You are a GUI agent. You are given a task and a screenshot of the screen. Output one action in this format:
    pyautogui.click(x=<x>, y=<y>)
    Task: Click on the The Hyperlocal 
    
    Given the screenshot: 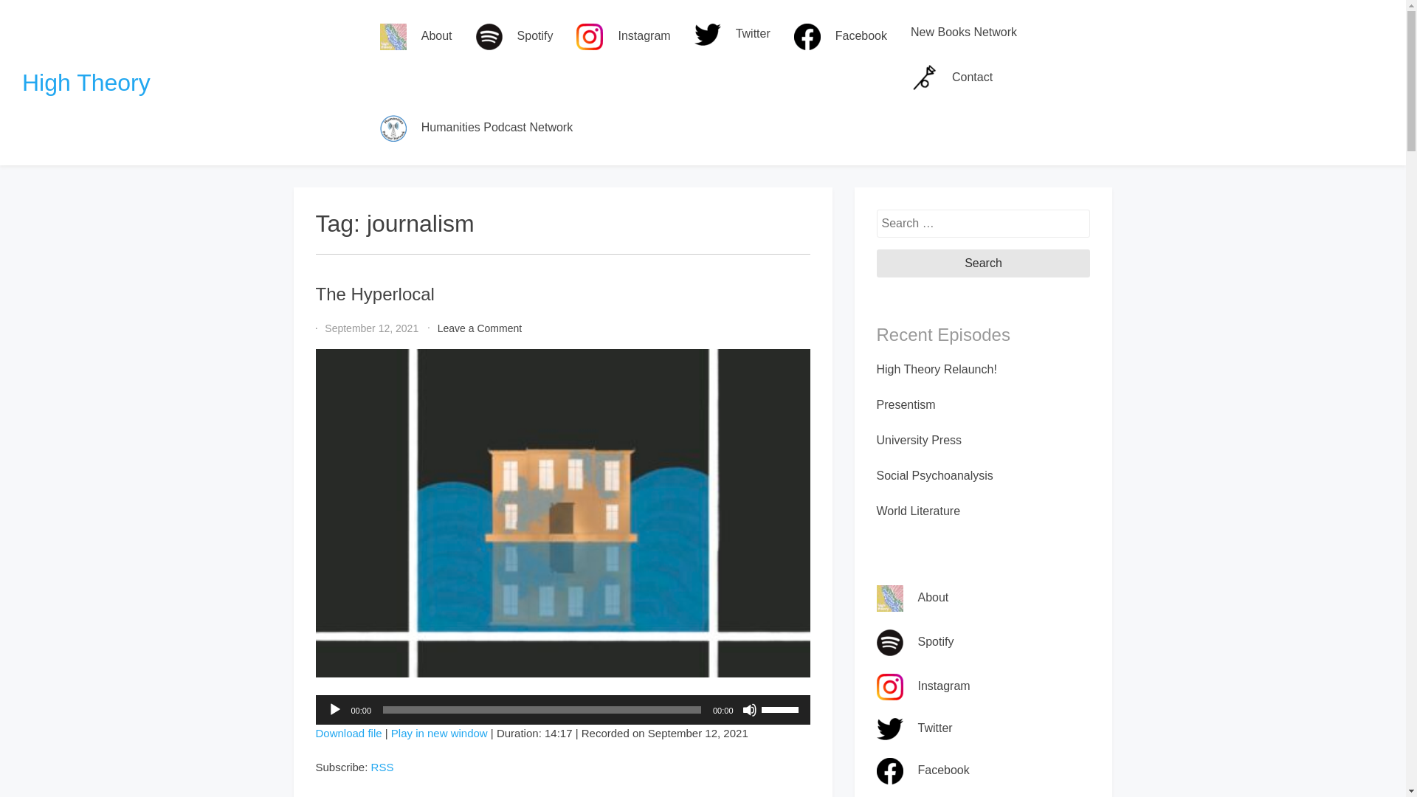 What is the action you would take?
    pyautogui.click(x=438, y=733)
    